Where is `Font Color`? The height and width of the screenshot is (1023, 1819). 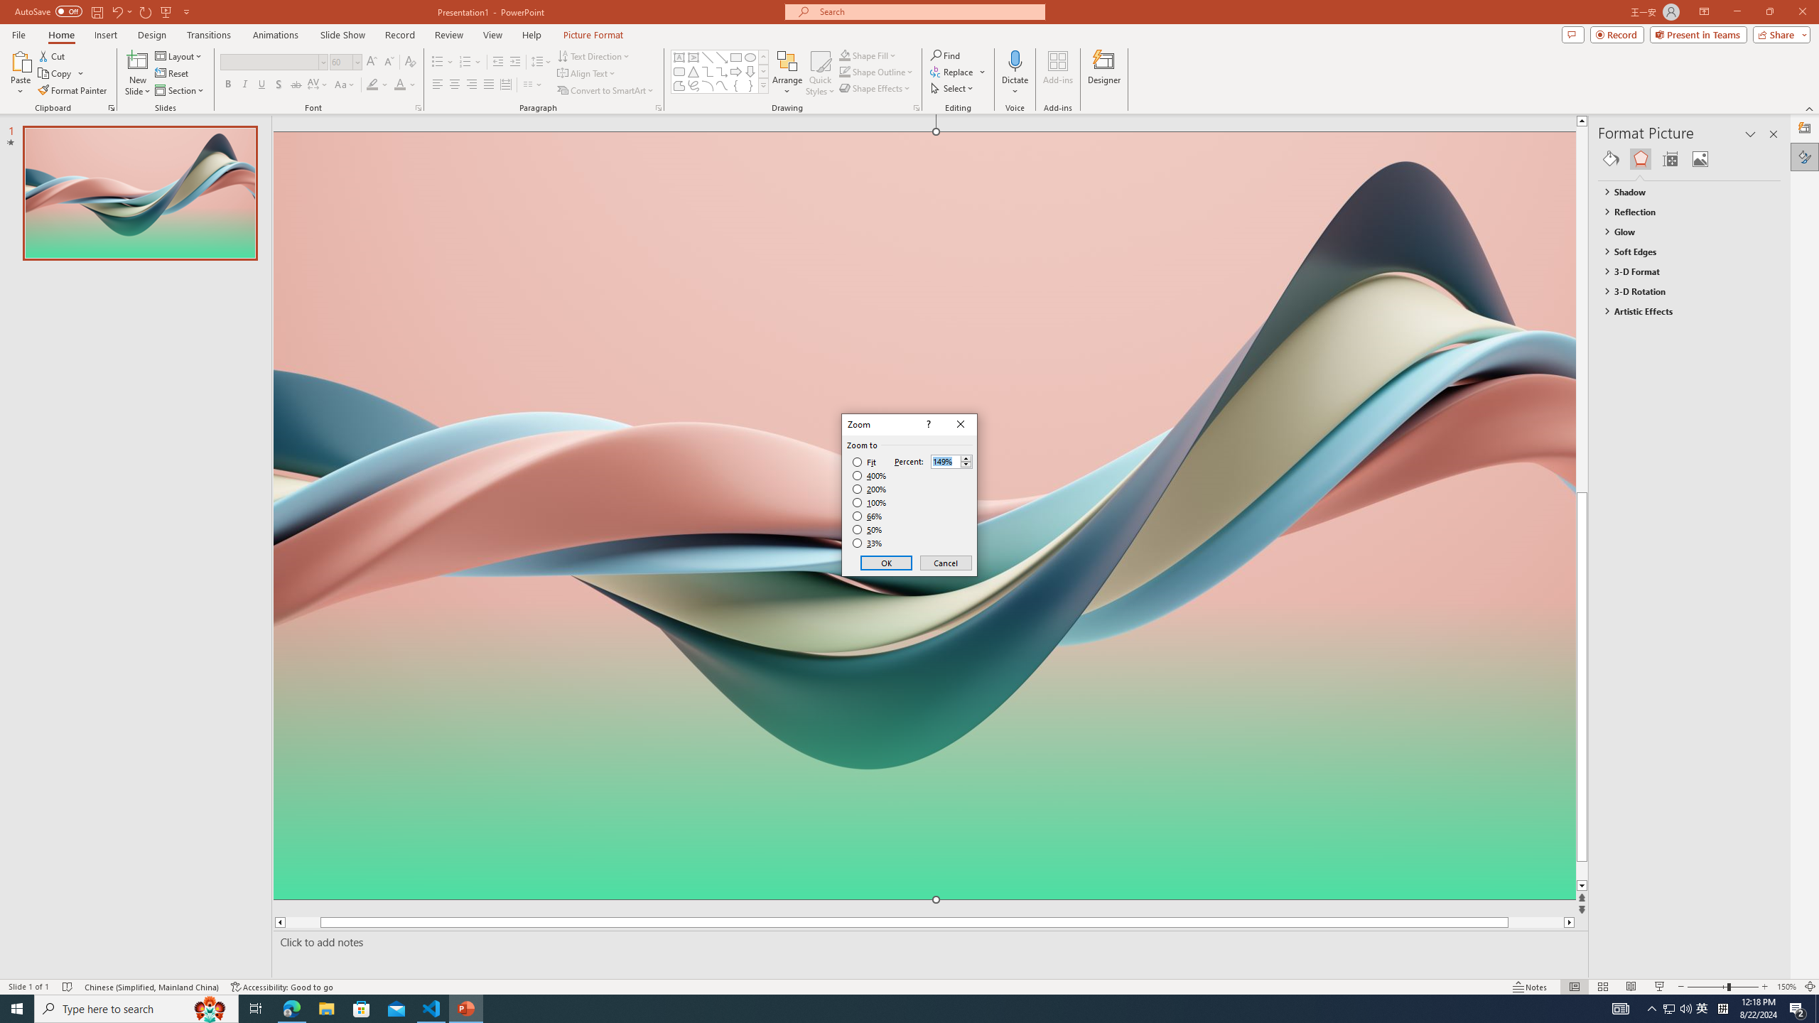 Font Color is located at coordinates (405, 85).